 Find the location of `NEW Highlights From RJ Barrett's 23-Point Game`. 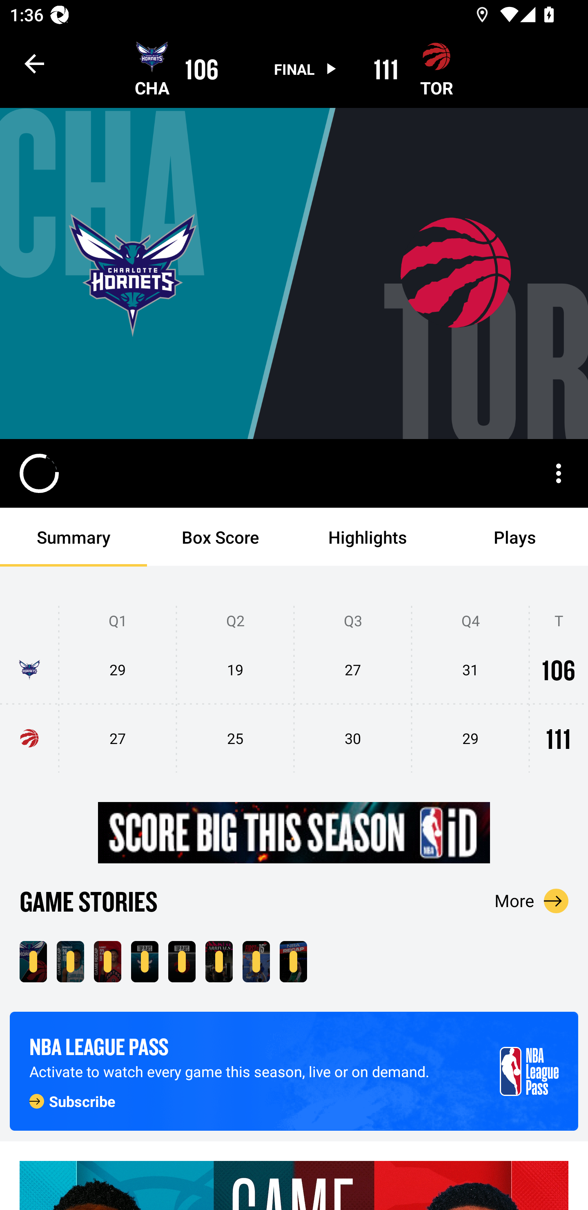

NEW Highlights From RJ Barrett's 23-Point Game is located at coordinates (107, 961).